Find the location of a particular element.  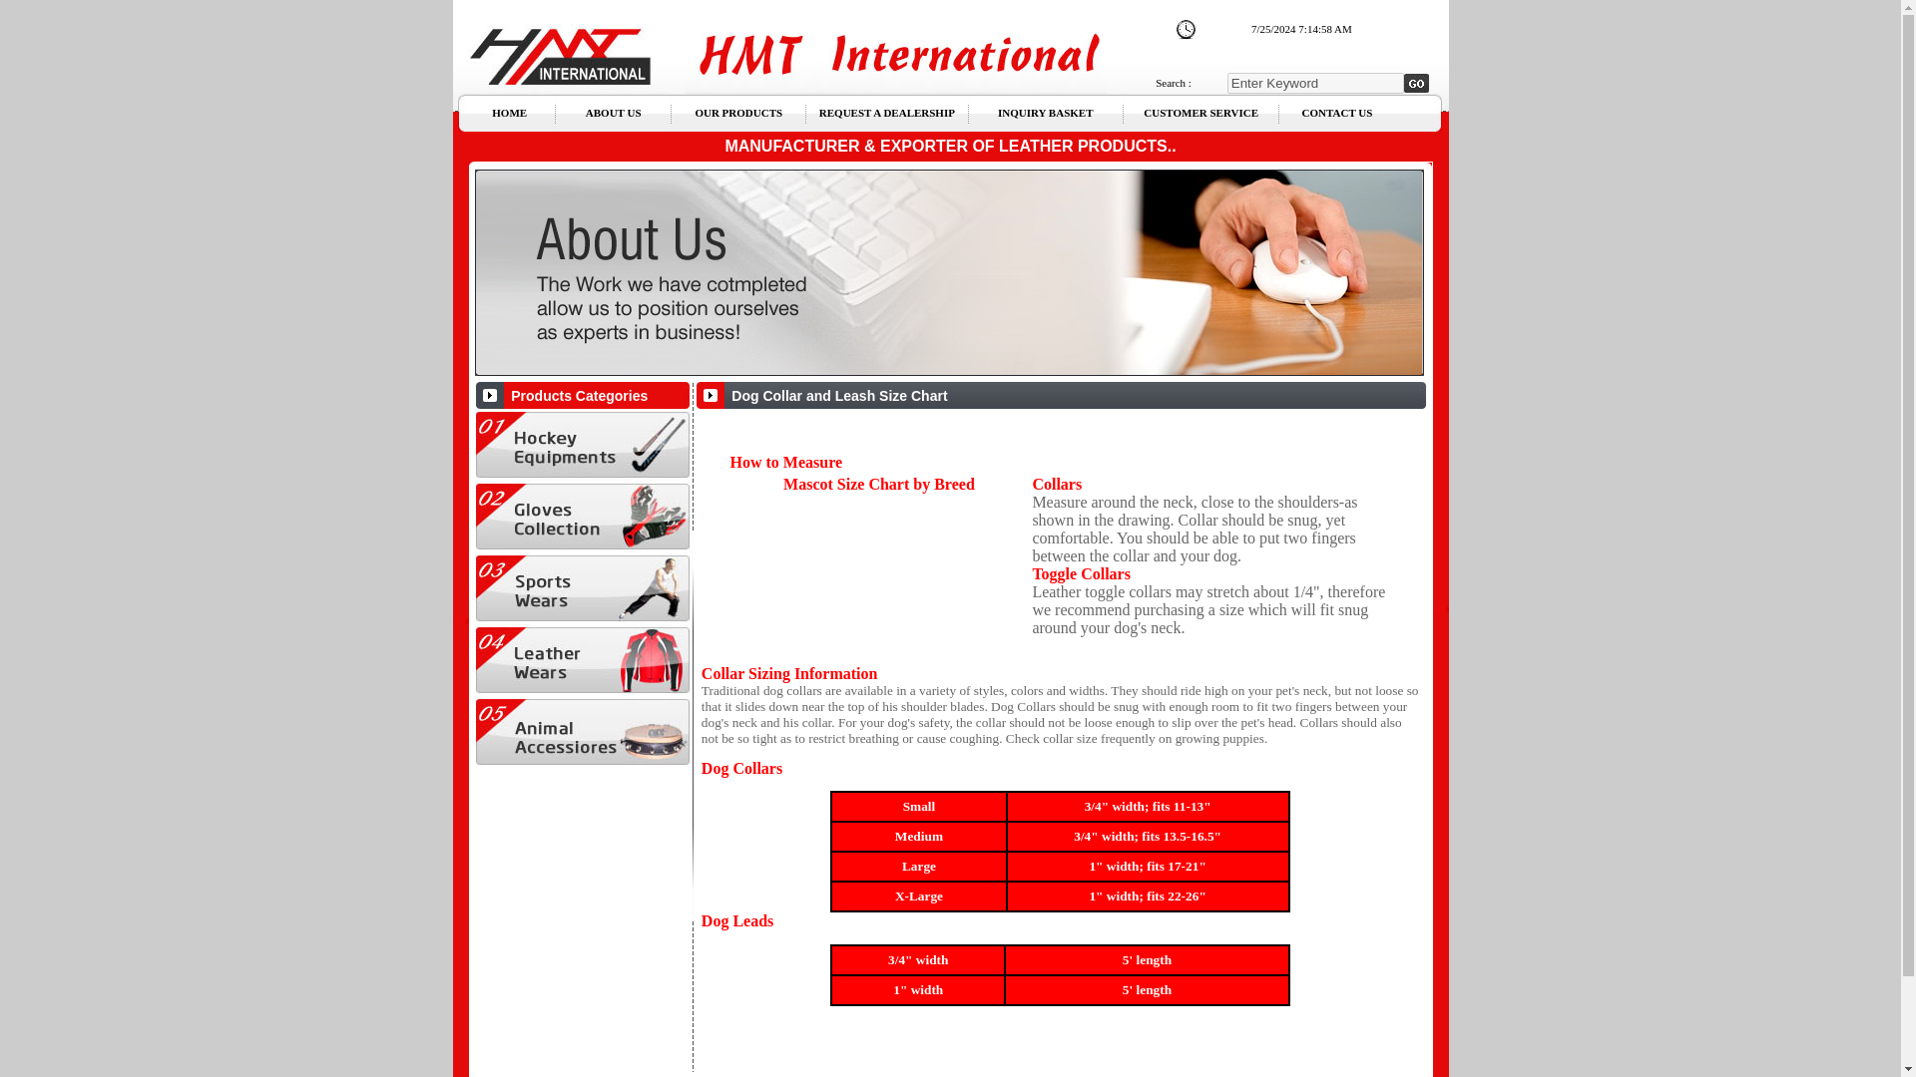

Enter Keyword is located at coordinates (1315, 82).